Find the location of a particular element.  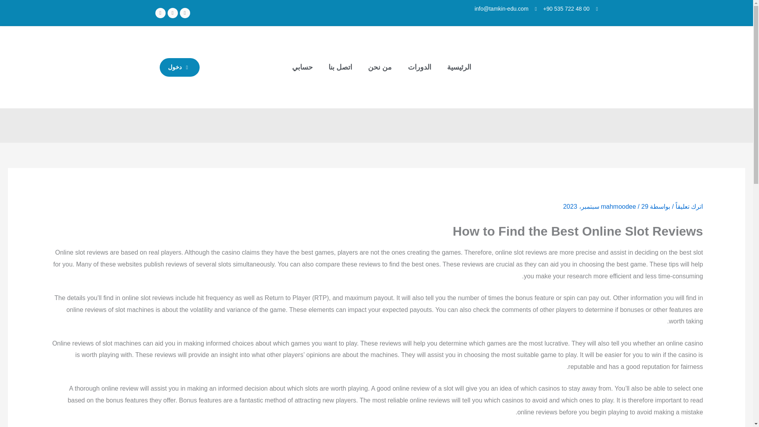

Twitter is located at coordinates (172, 13).